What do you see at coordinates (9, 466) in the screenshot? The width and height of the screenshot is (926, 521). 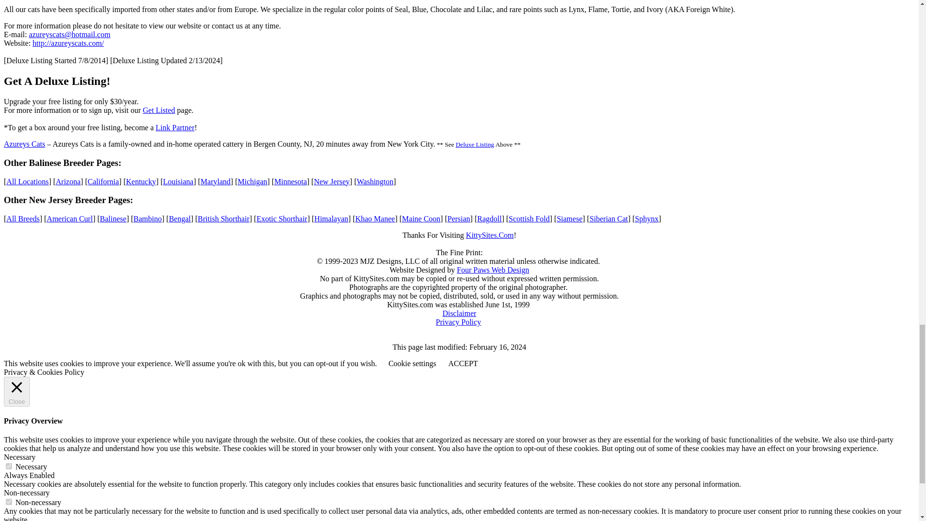 I see `on` at bounding box center [9, 466].